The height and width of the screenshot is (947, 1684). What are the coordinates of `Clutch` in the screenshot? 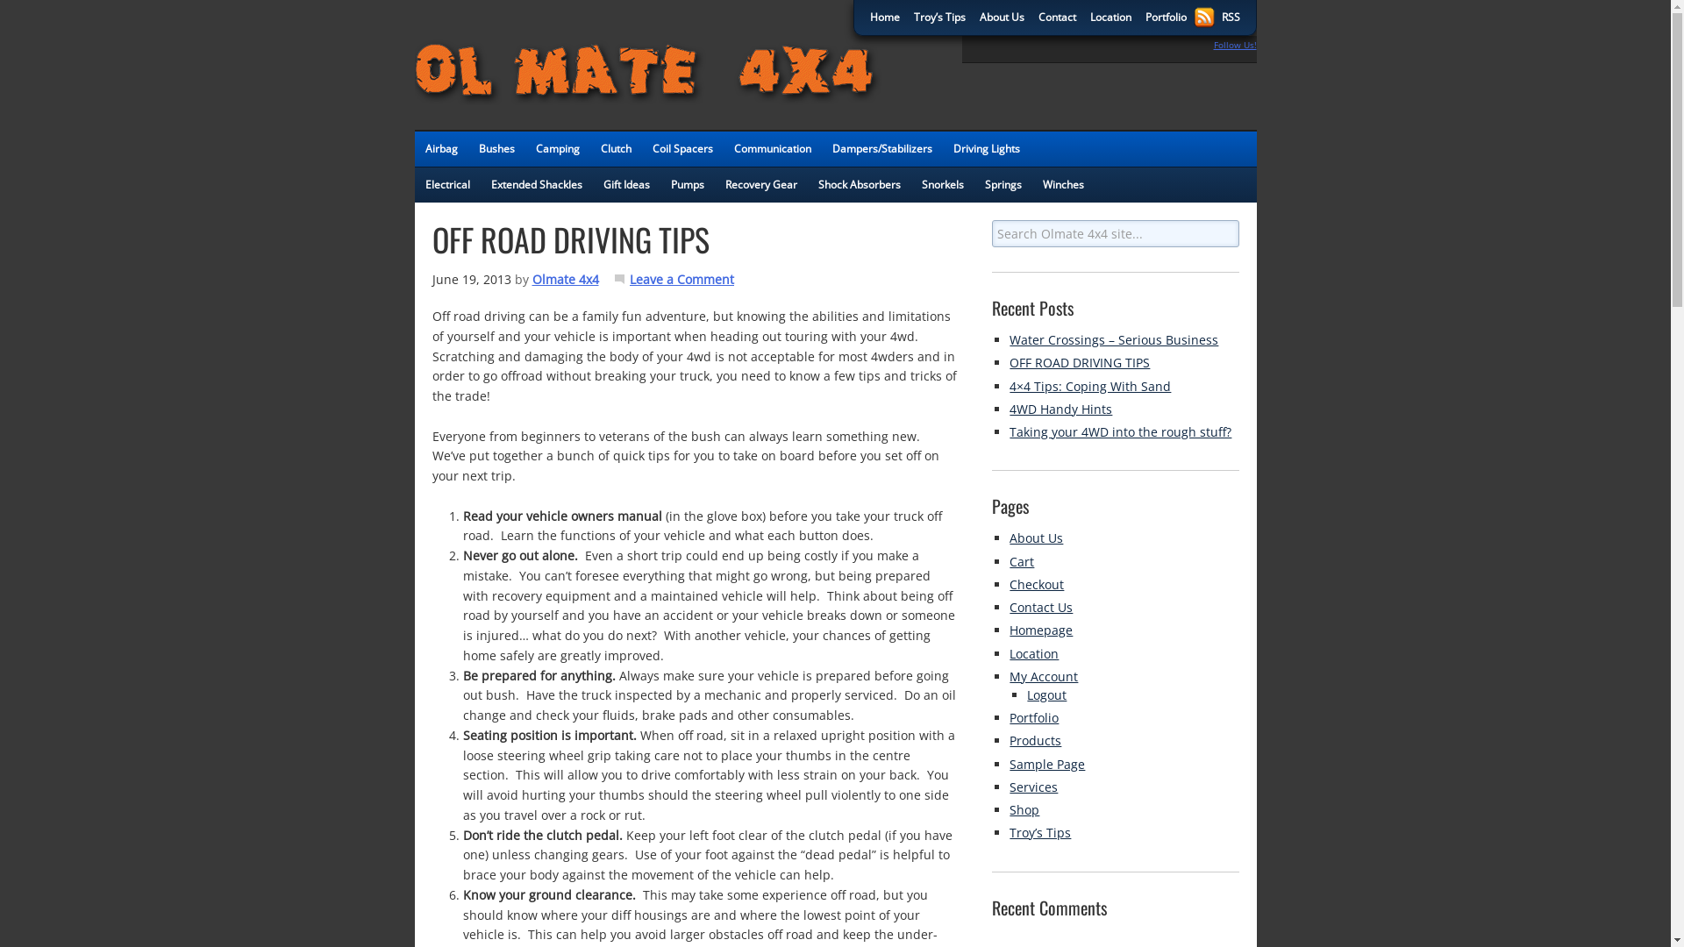 It's located at (616, 149).